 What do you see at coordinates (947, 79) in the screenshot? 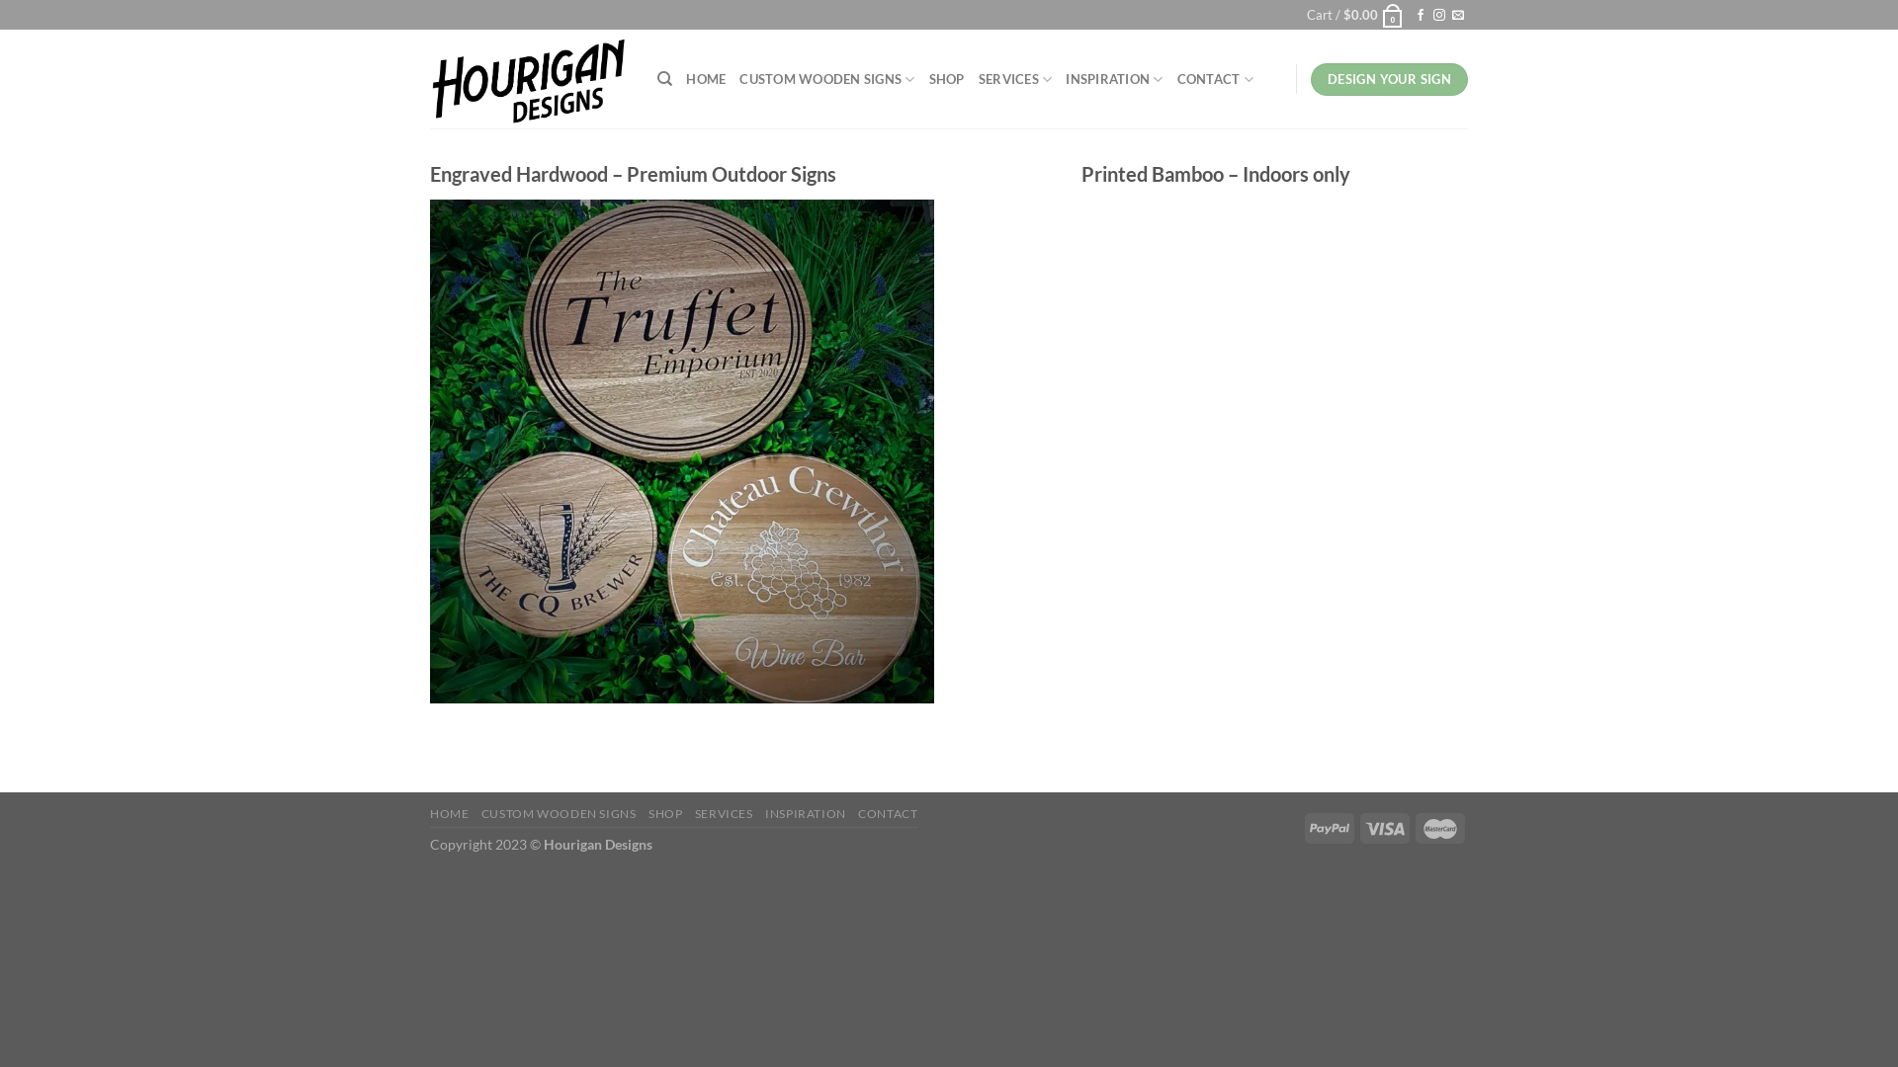
I see `SHOP` at bounding box center [947, 79].